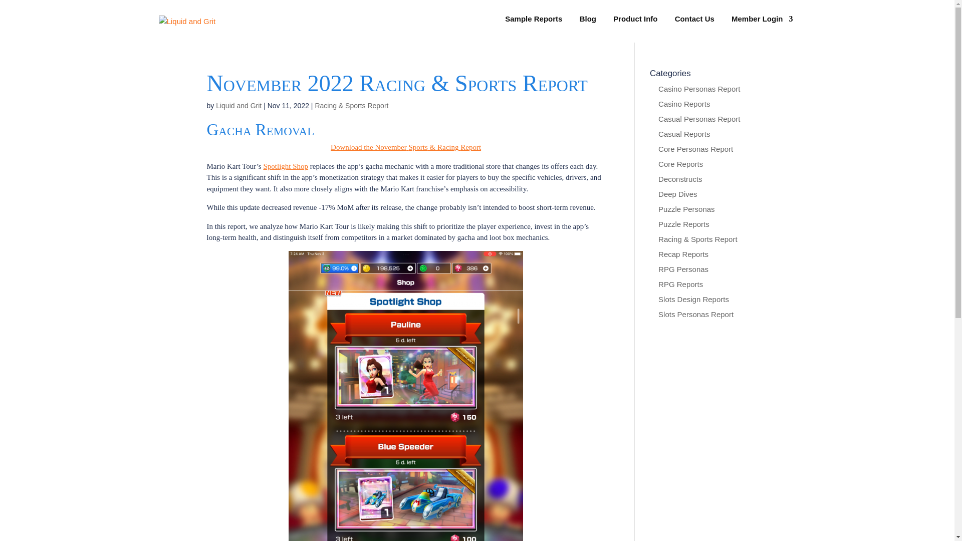  I want to click on Liquid and Grit, so click(238, 106).